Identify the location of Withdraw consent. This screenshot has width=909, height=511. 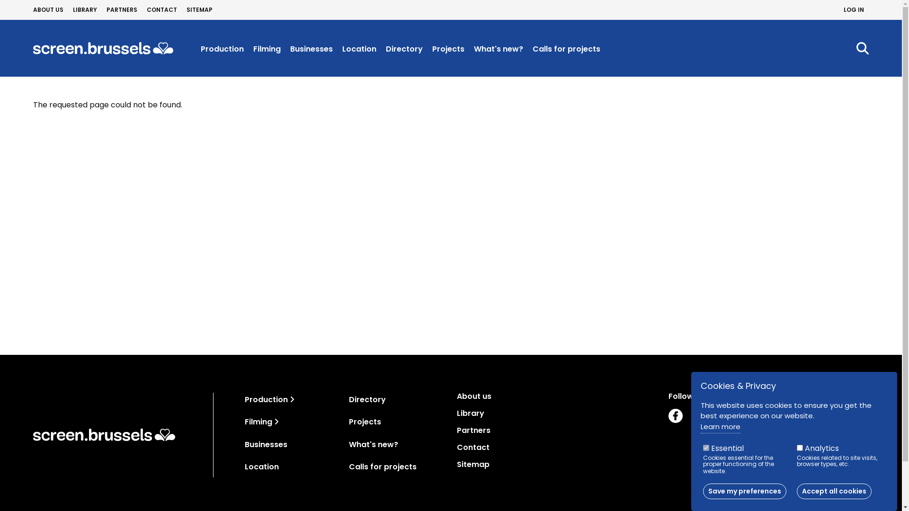
(876, 485).